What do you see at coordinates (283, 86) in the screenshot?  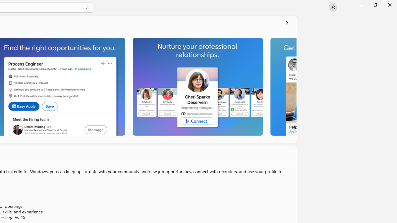 I see `Screenshot 4` at bounding box center [283, 86].